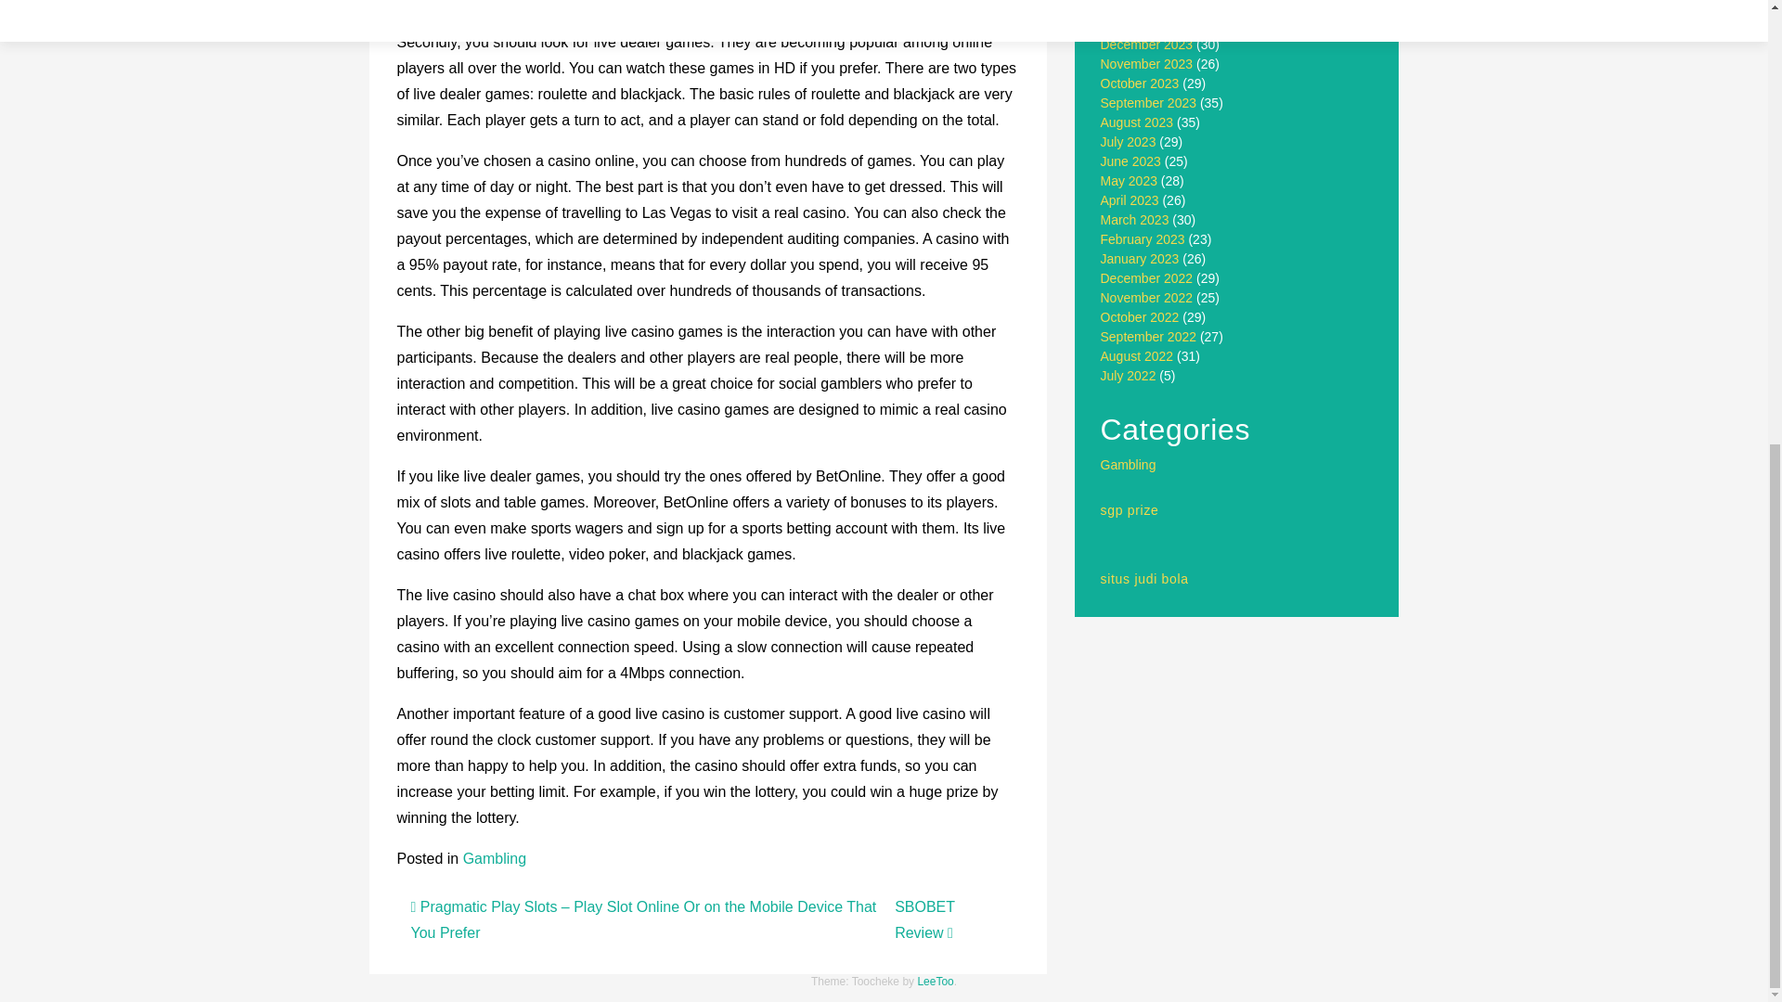  Describe the element at coordinates (494, 858) in the screenshot. I see `Gambling` at that location.